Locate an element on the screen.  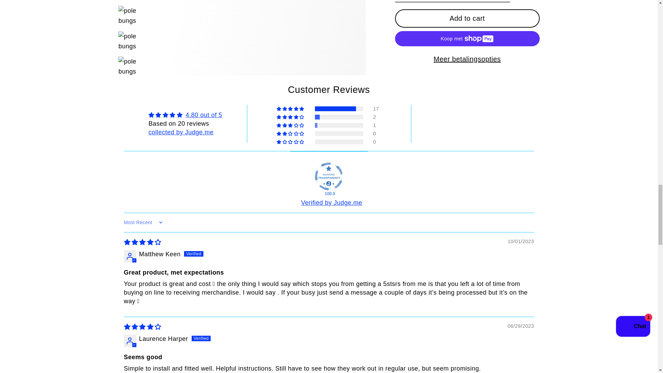
4.80 out of 5 is located at coordinates (204, 115).